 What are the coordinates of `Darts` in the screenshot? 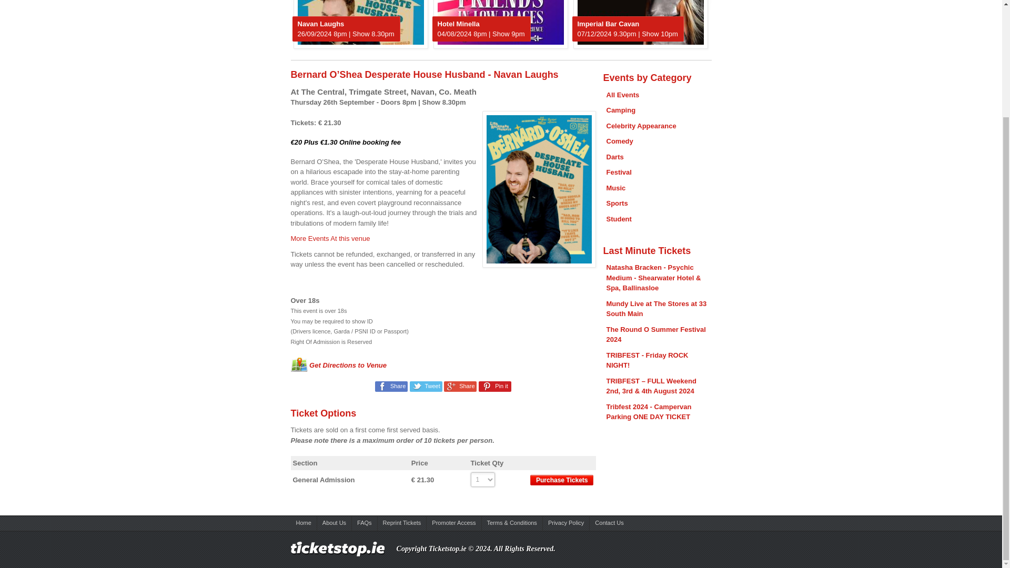 It's located at (614, 157).